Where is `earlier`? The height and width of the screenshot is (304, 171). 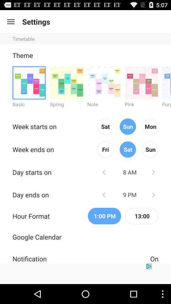 earlier is located at coordinates (104, 172).